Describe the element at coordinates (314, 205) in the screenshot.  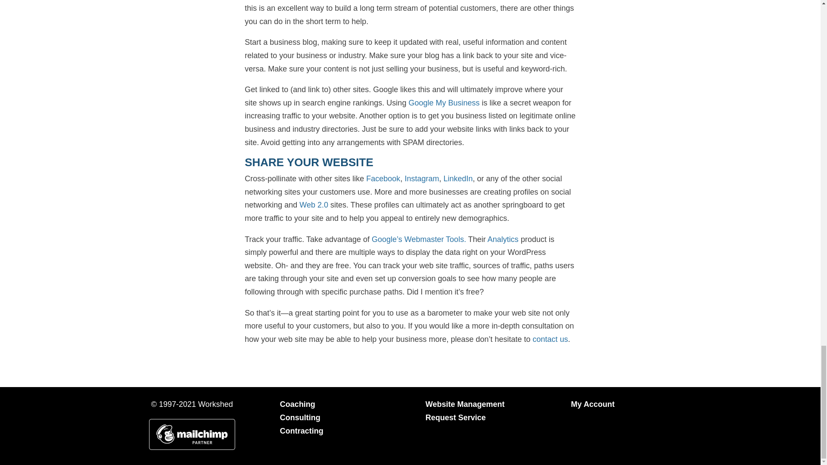
I see `Web 2.0` at that location.